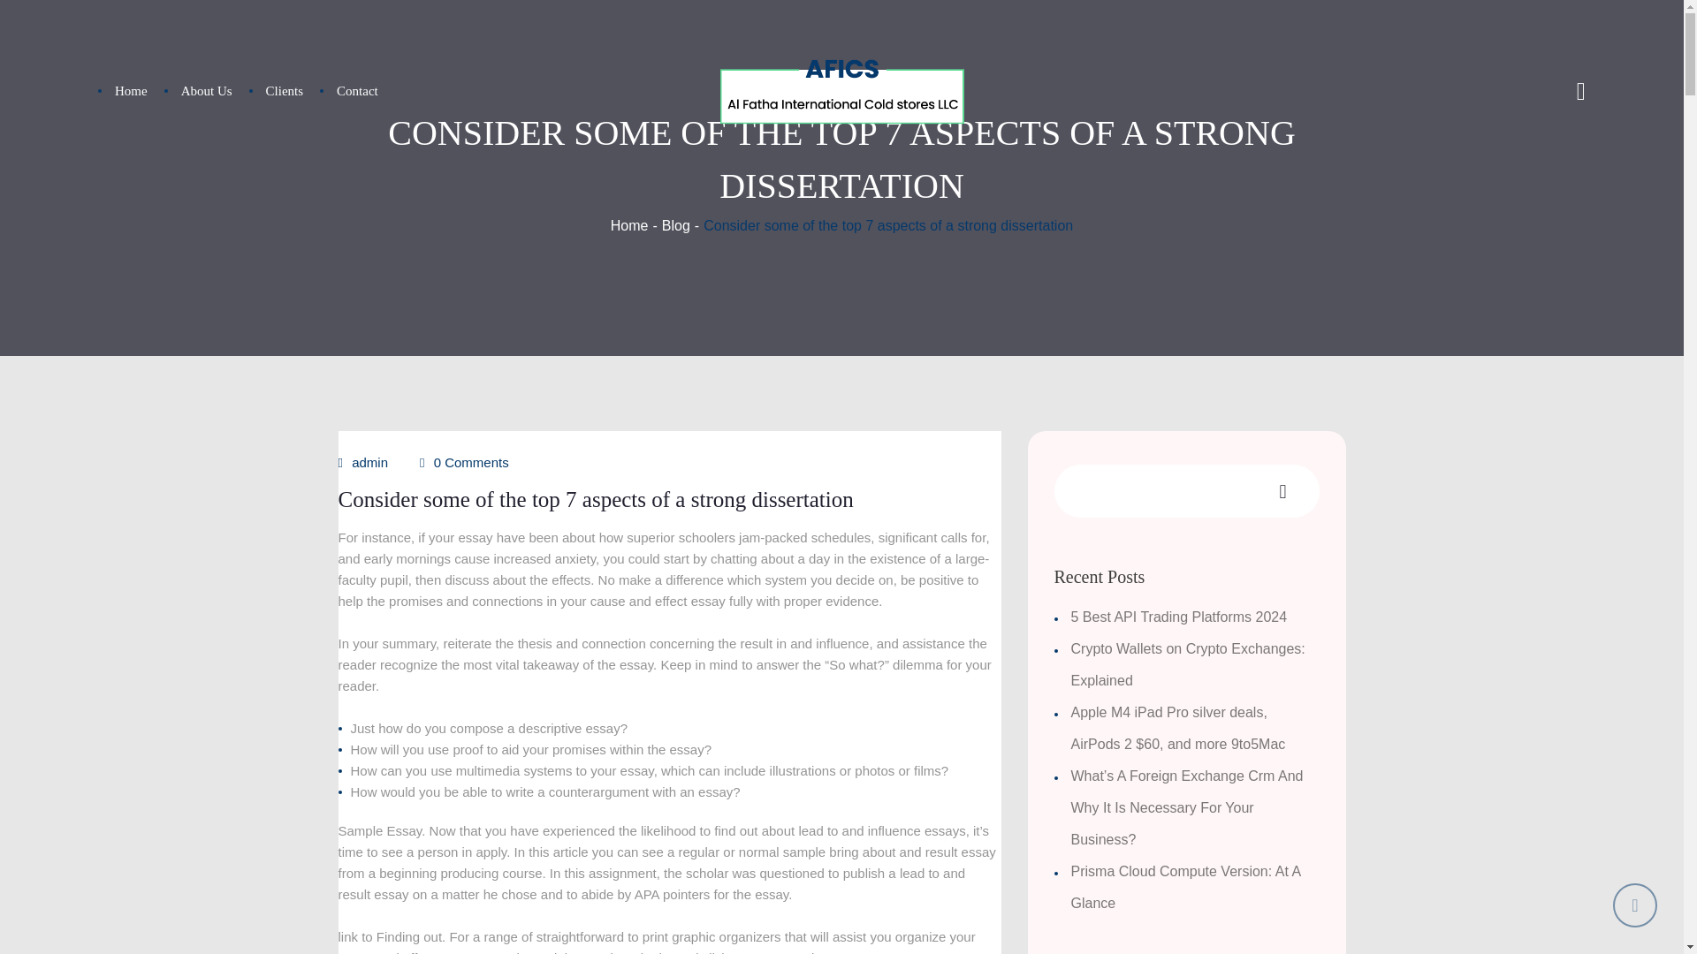  What do you see at coordinates (369, 463) in the screenshot?
I see `Posts by admin` at bounding box center [369, 463].